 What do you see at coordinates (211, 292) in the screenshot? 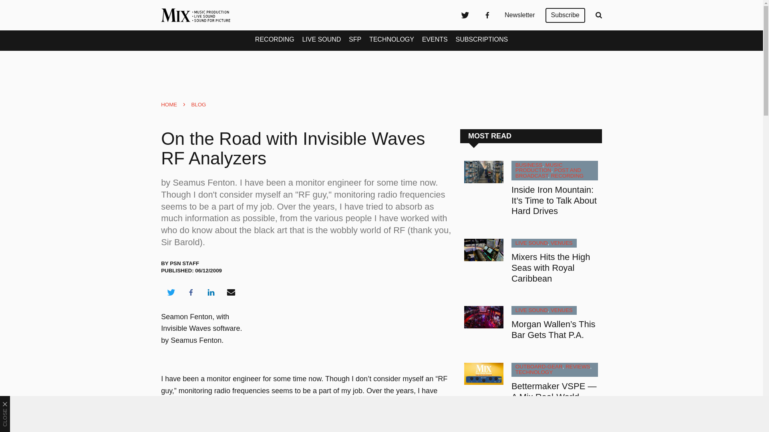
I see `Share on LinkedIn` at bounding box center [211, 292].